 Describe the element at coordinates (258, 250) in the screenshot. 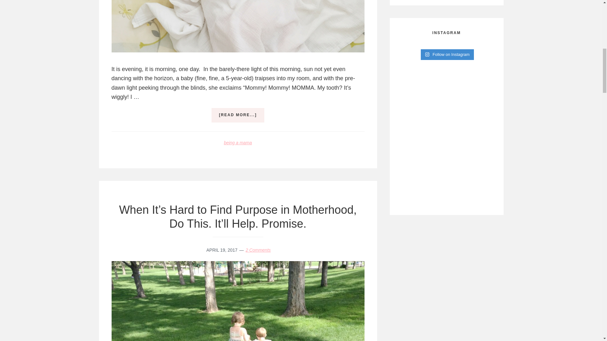

I see `2 Comments` at that location.